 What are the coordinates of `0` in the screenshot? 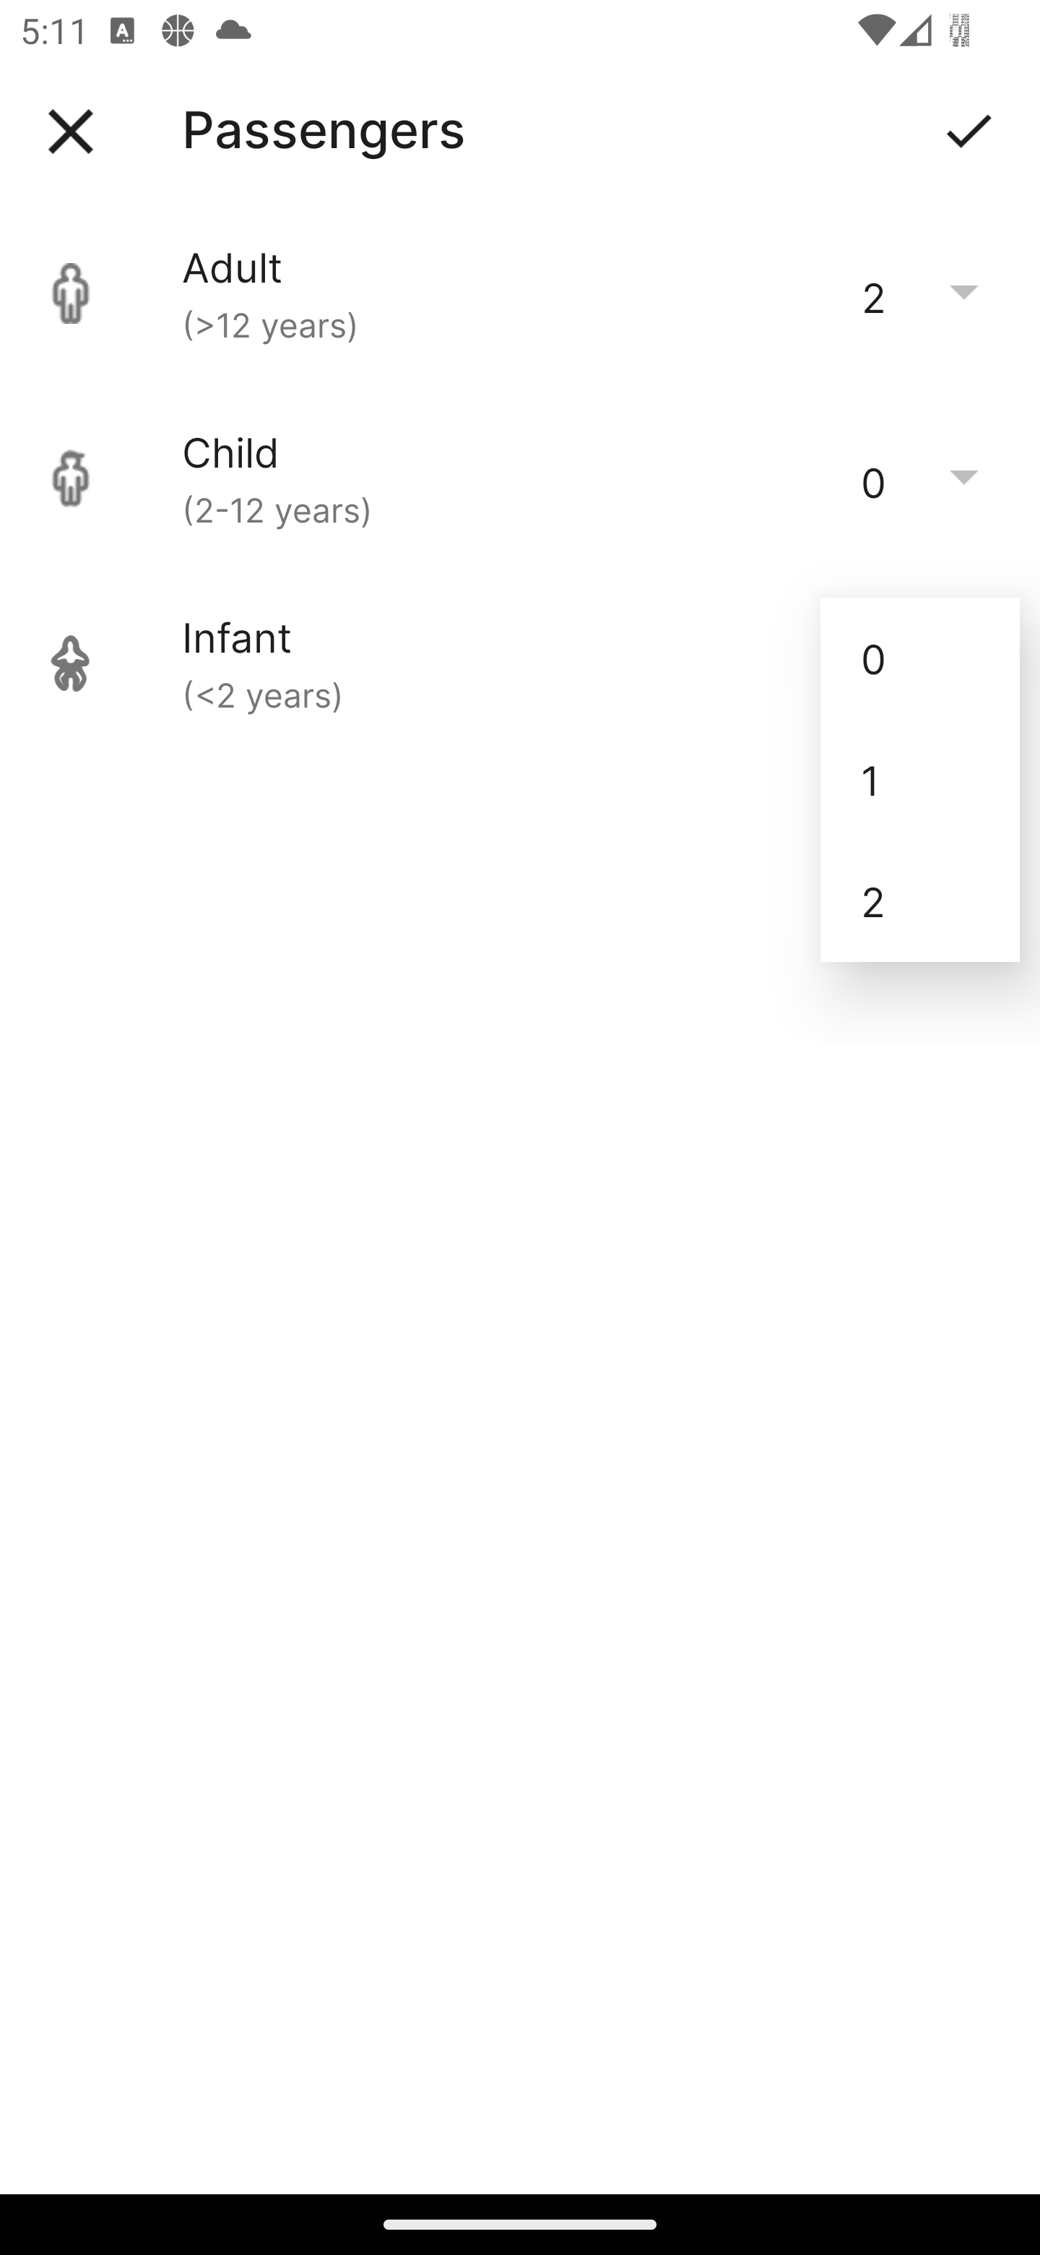 It's located at (920, 658).